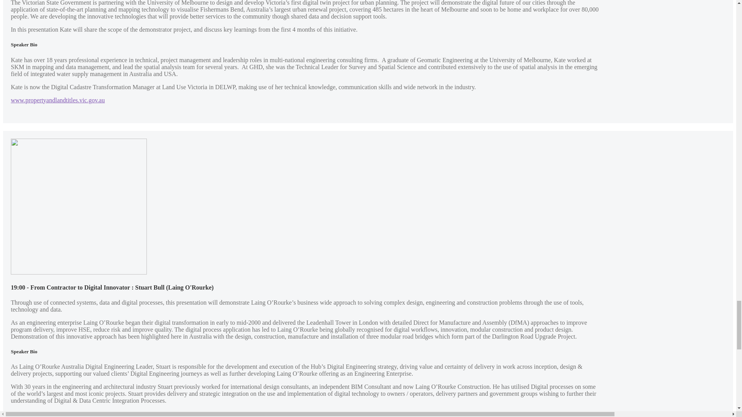 The height and width of the screenshot is (417, 742). Describe the element at coordinates (79, 206) in the screenshot. I see `Stuart Bull` at that location.